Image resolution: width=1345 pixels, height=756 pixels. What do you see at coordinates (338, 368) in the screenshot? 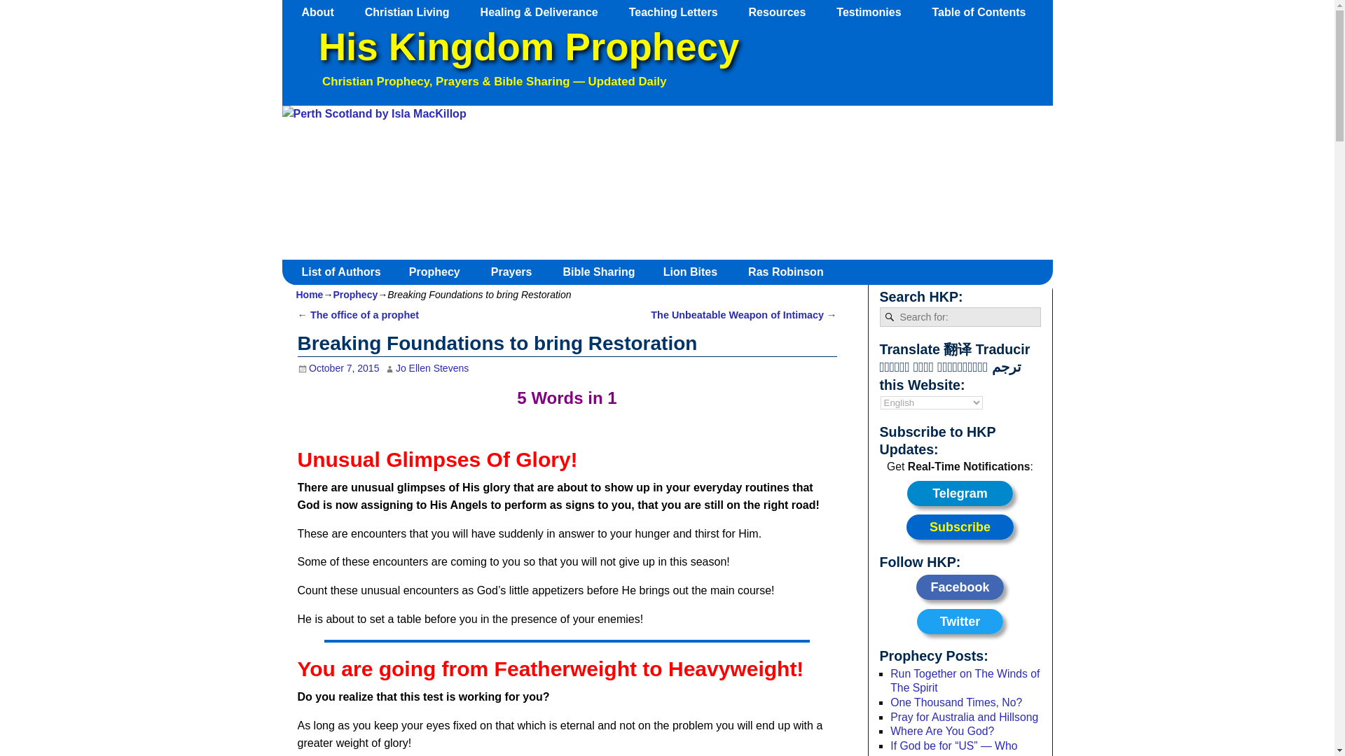
I see `8:34 am` at bounding box center [338, 368].